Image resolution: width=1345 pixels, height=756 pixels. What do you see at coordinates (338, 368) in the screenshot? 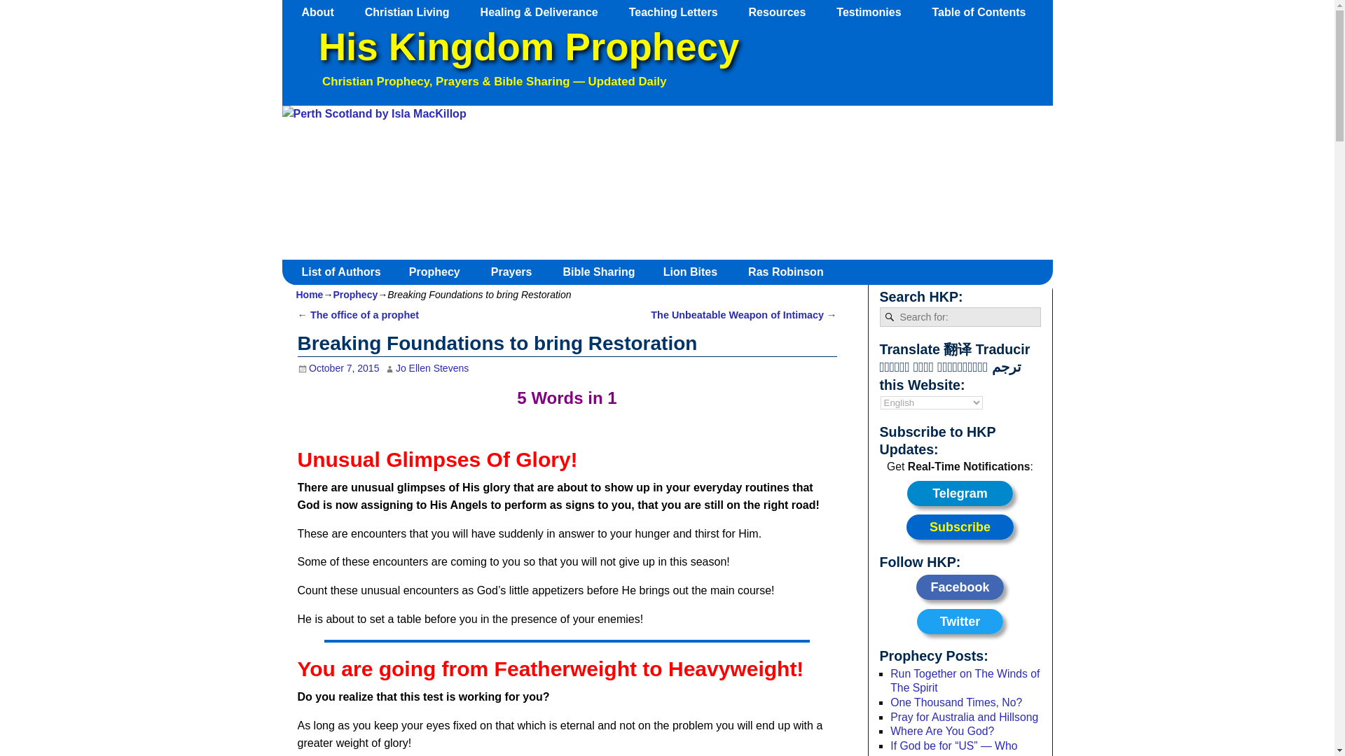
I see `8:34 am` at bounding box center [338, 368].